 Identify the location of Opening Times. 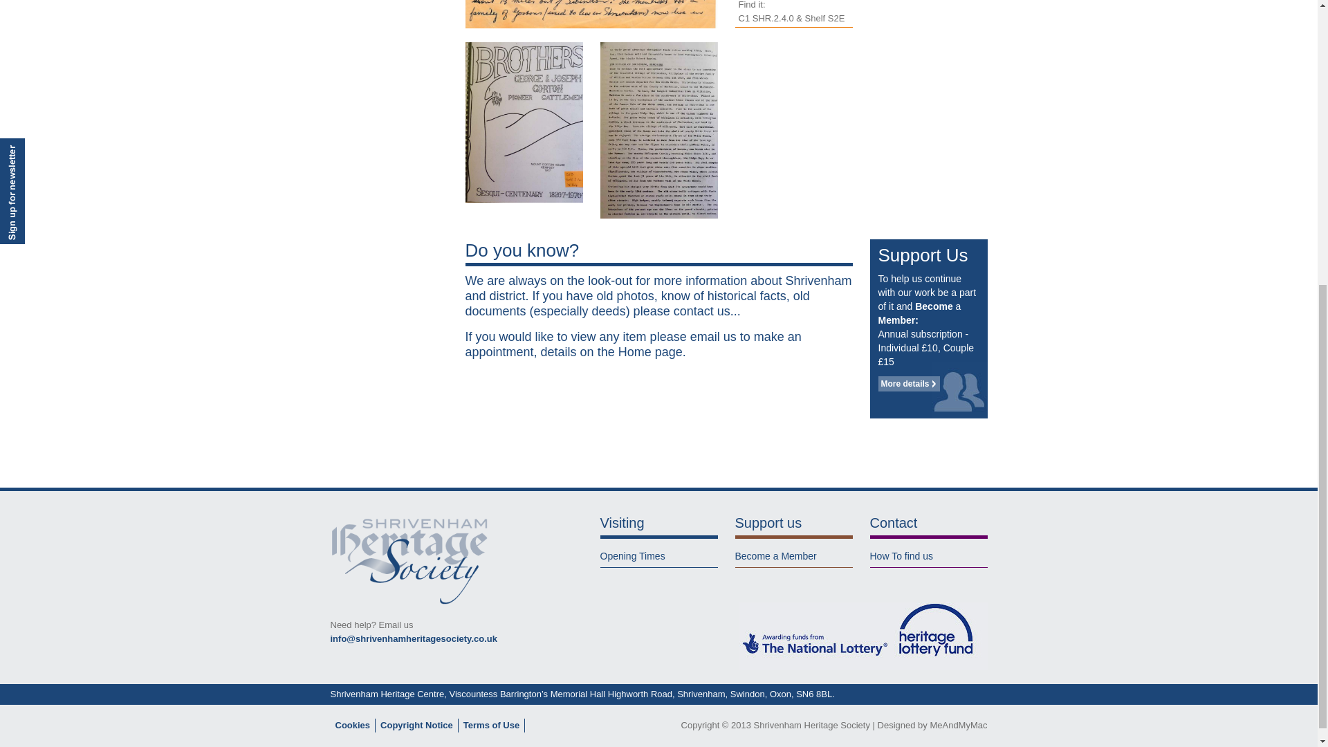
(632, 556).